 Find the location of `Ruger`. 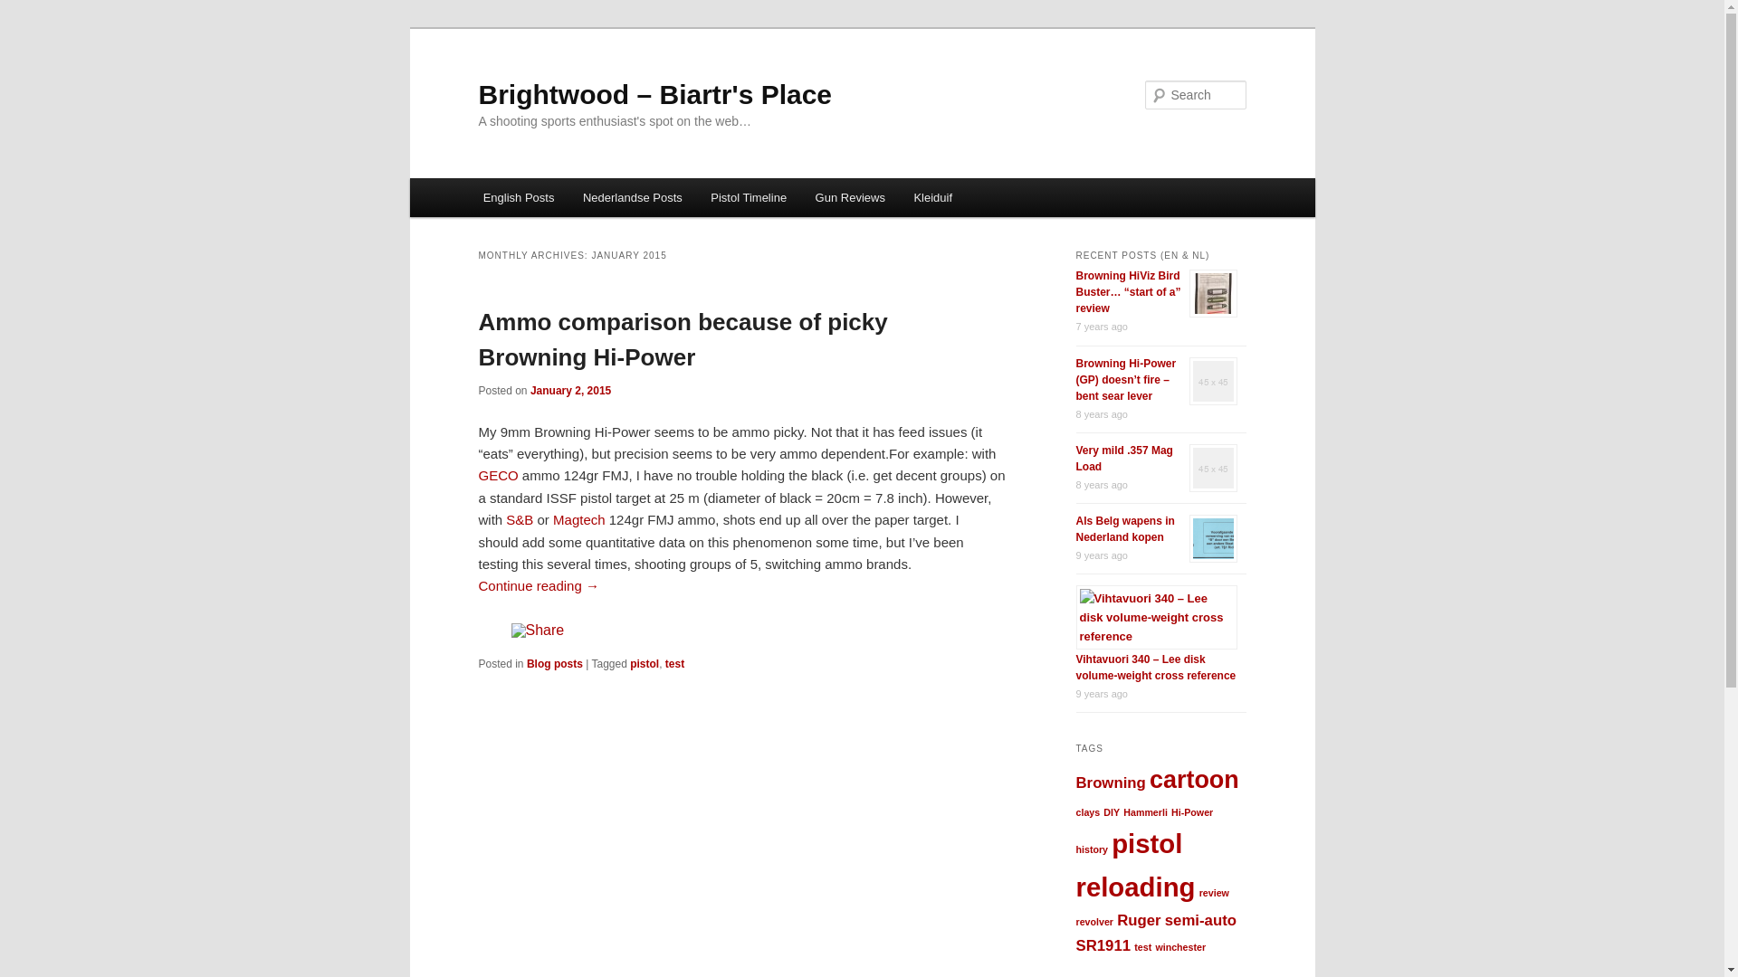

Ruger is located at coordinates (1139, 921).